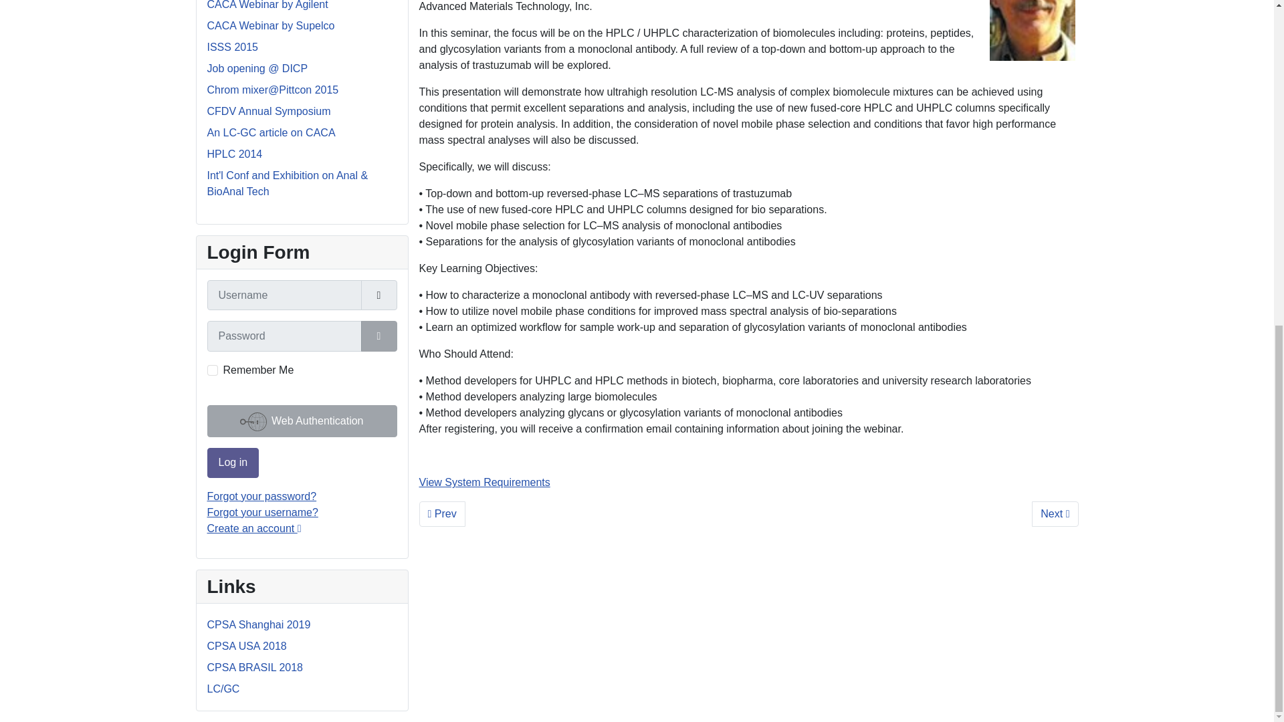  I want to click on Show Password, so click(379, 336).